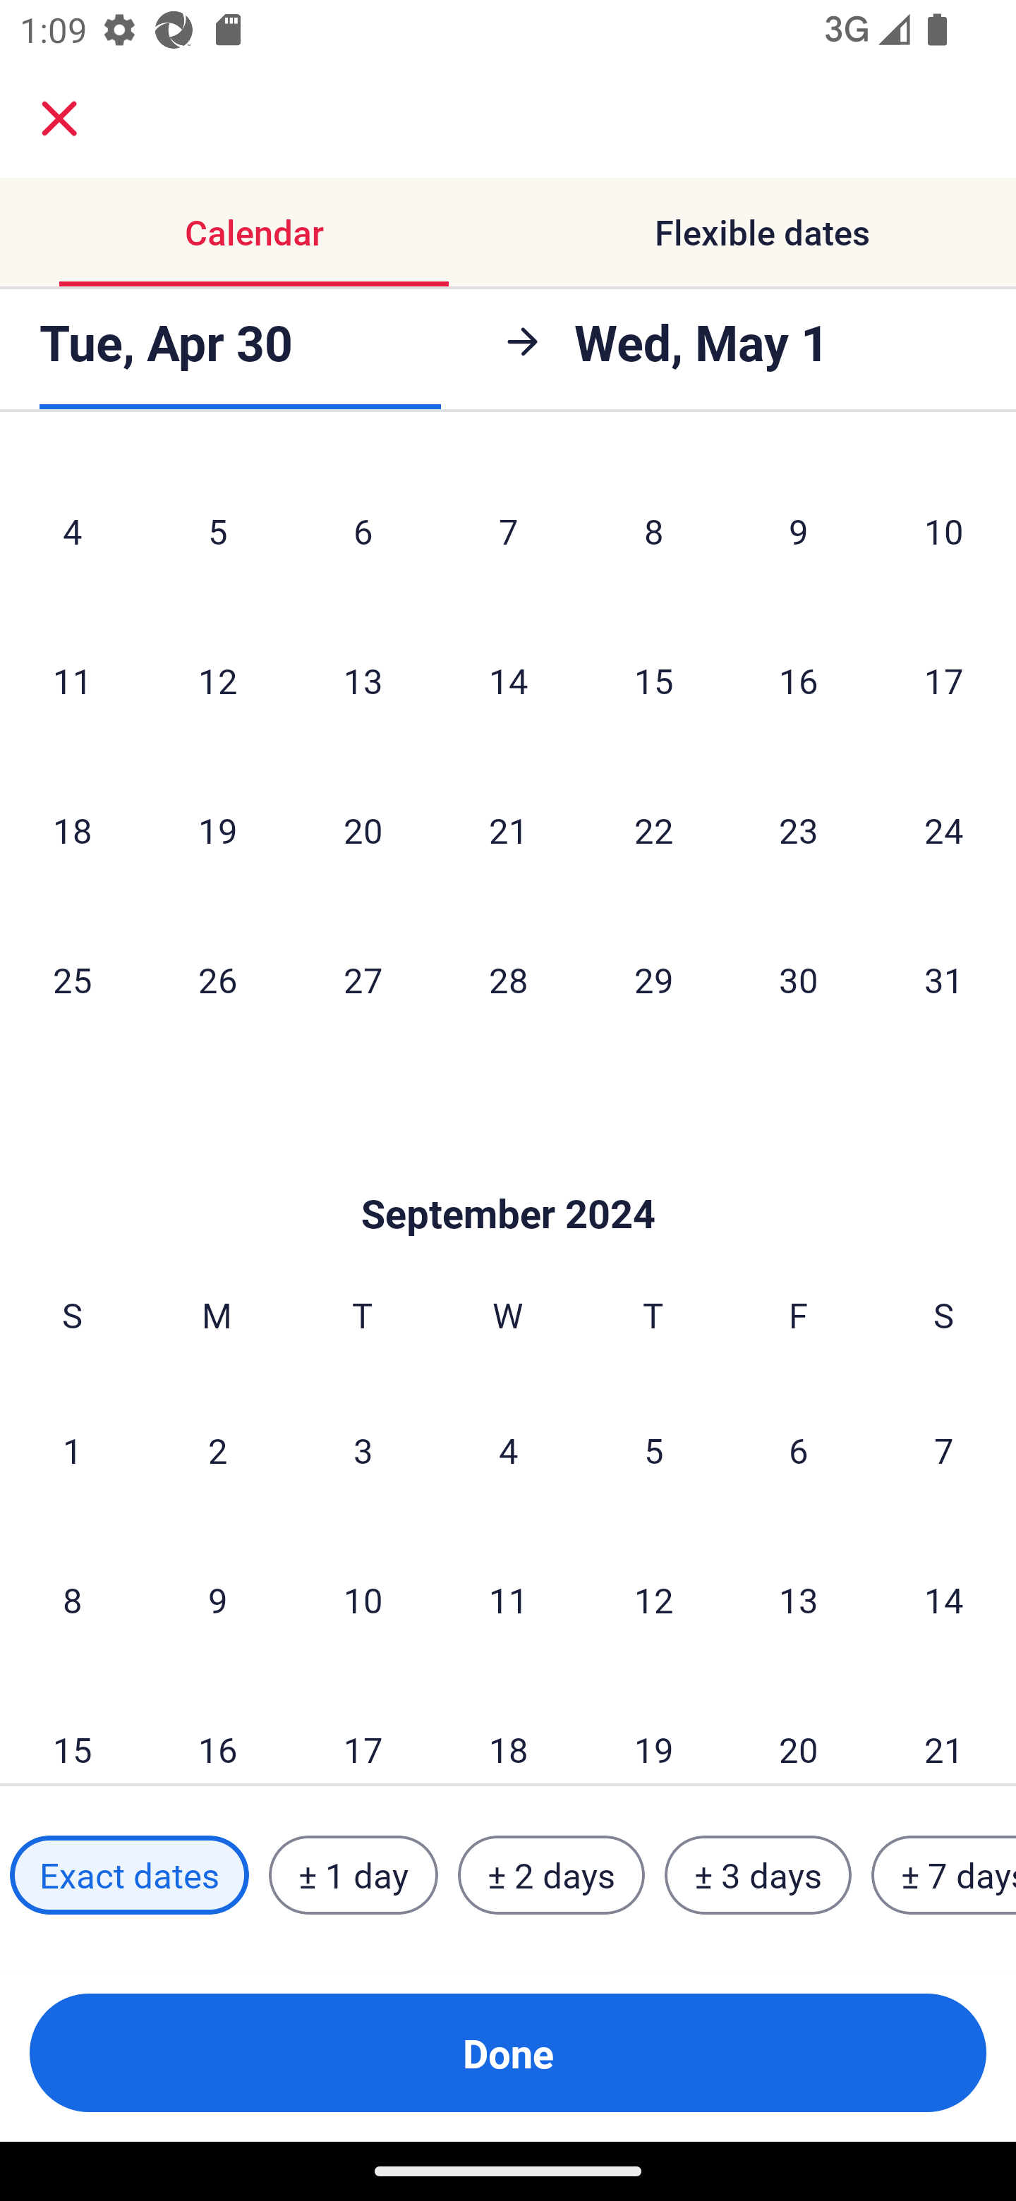 The image size is (1016, 2201). What do you see at coordinates (217, 1450) in the screenshot?
I see `2 Monday, September 2, 2024` at bounding box center [217, 1450].